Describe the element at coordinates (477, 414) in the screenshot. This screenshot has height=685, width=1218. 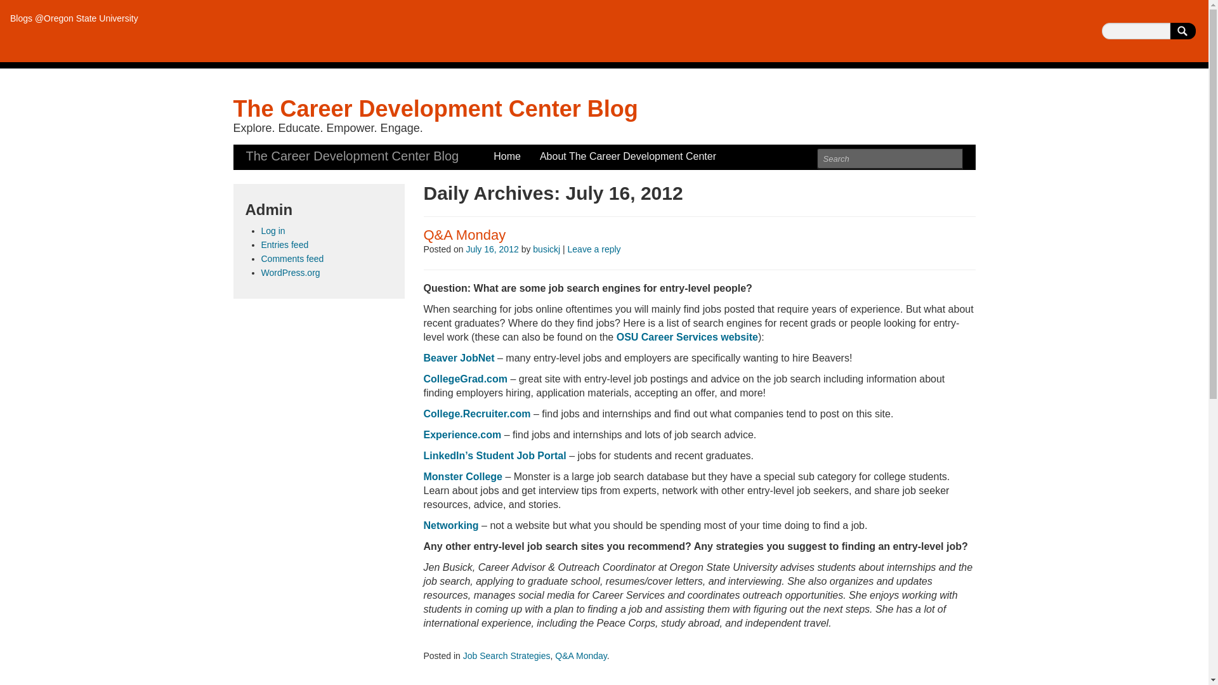
I see `CollegeRecruiter.com` at that location.